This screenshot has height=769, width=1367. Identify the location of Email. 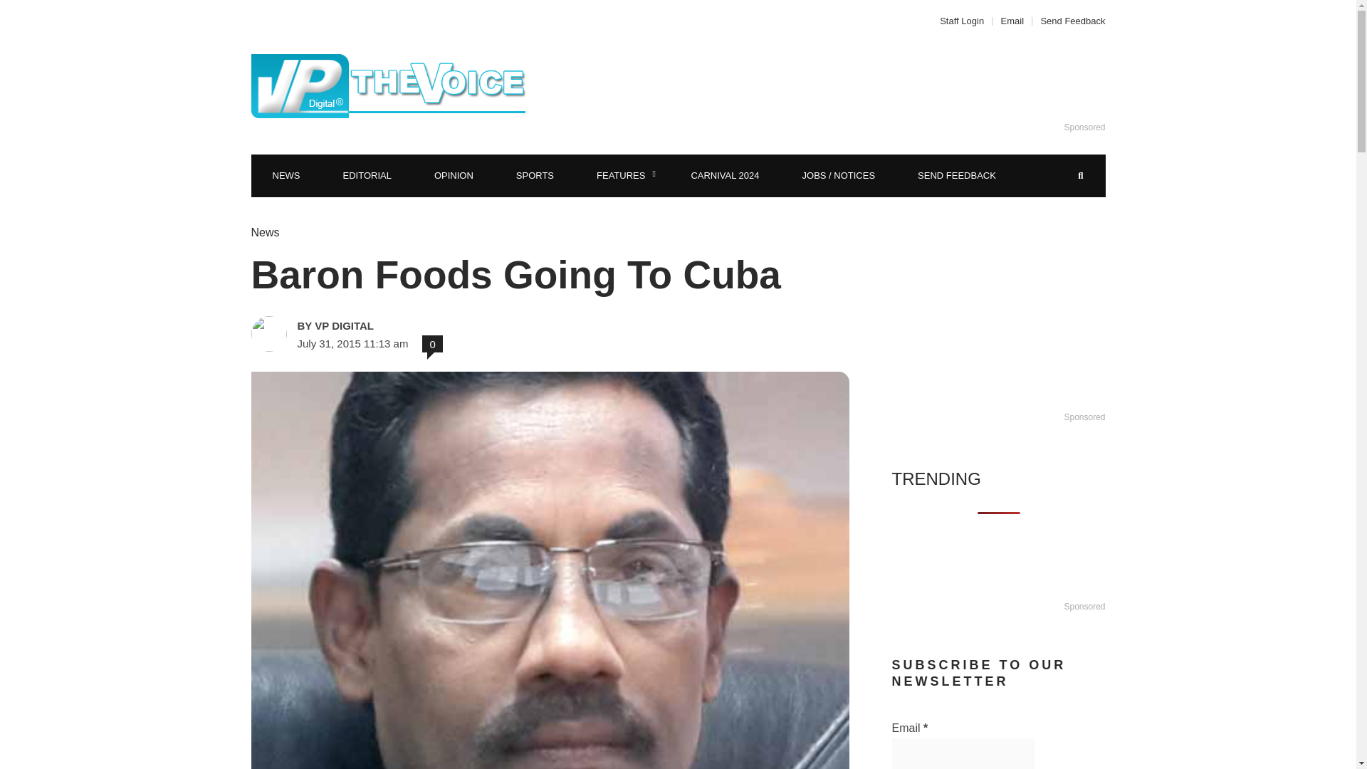
(962, 753).